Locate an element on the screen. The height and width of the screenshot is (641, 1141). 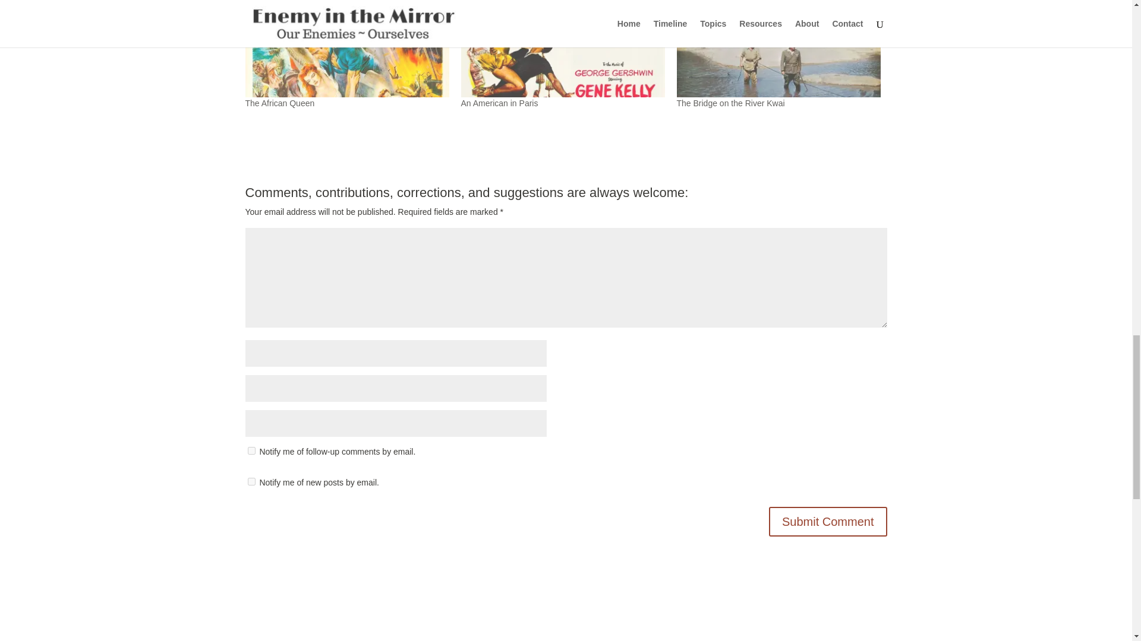
subscribe is located at coordinates (251, 481).